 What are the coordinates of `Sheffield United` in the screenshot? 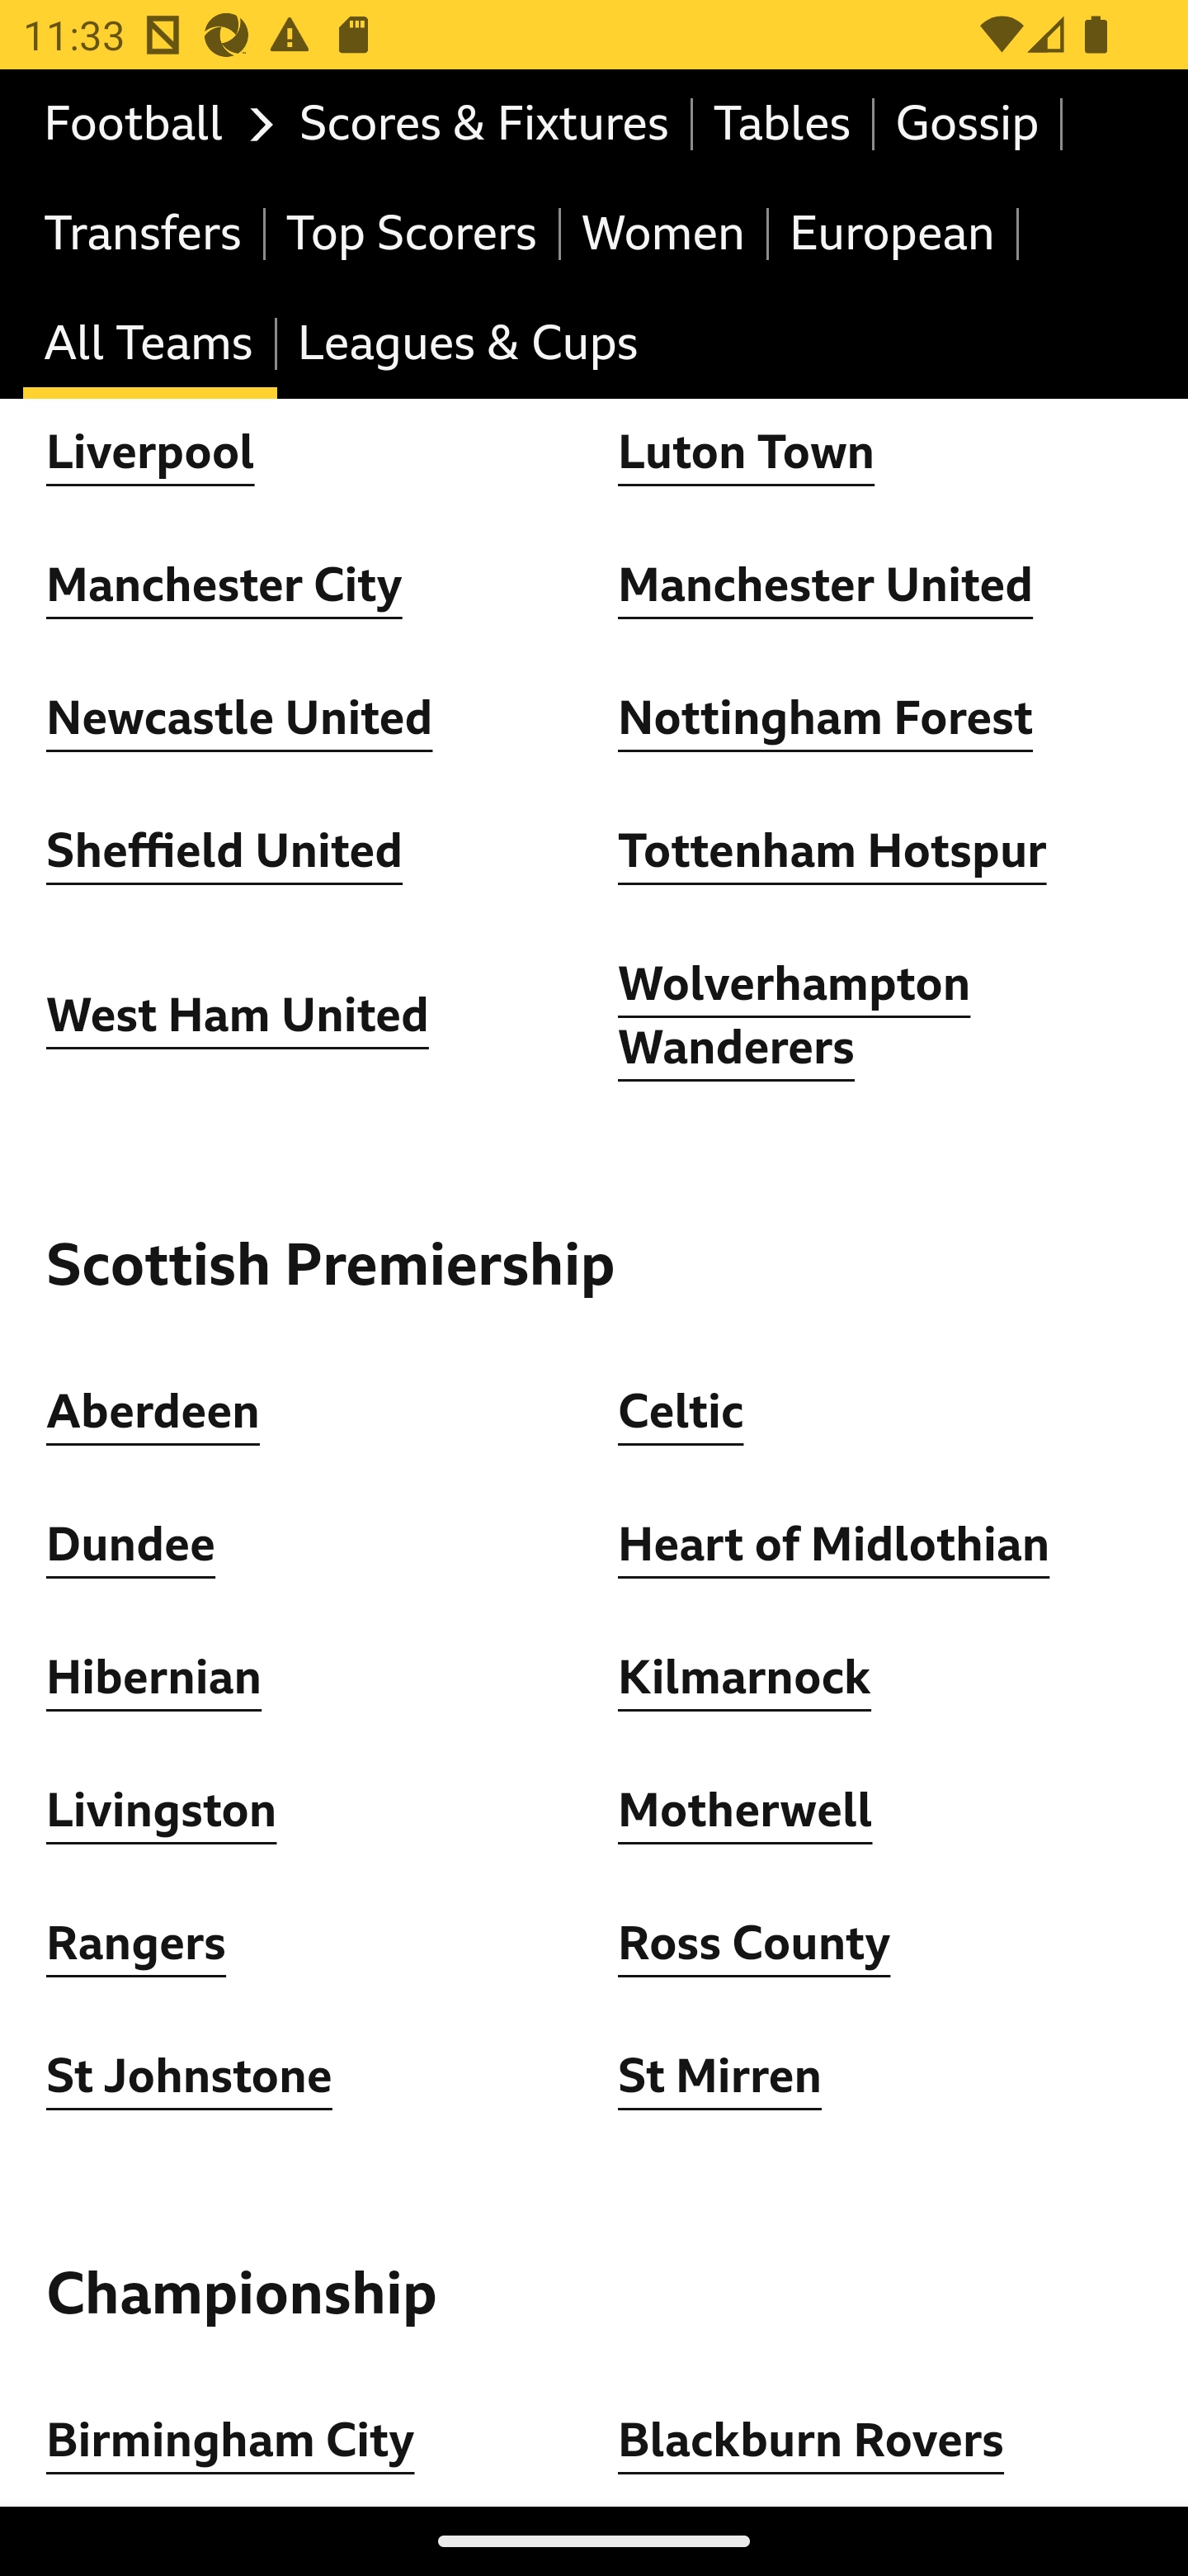 It's located at (224, 852).